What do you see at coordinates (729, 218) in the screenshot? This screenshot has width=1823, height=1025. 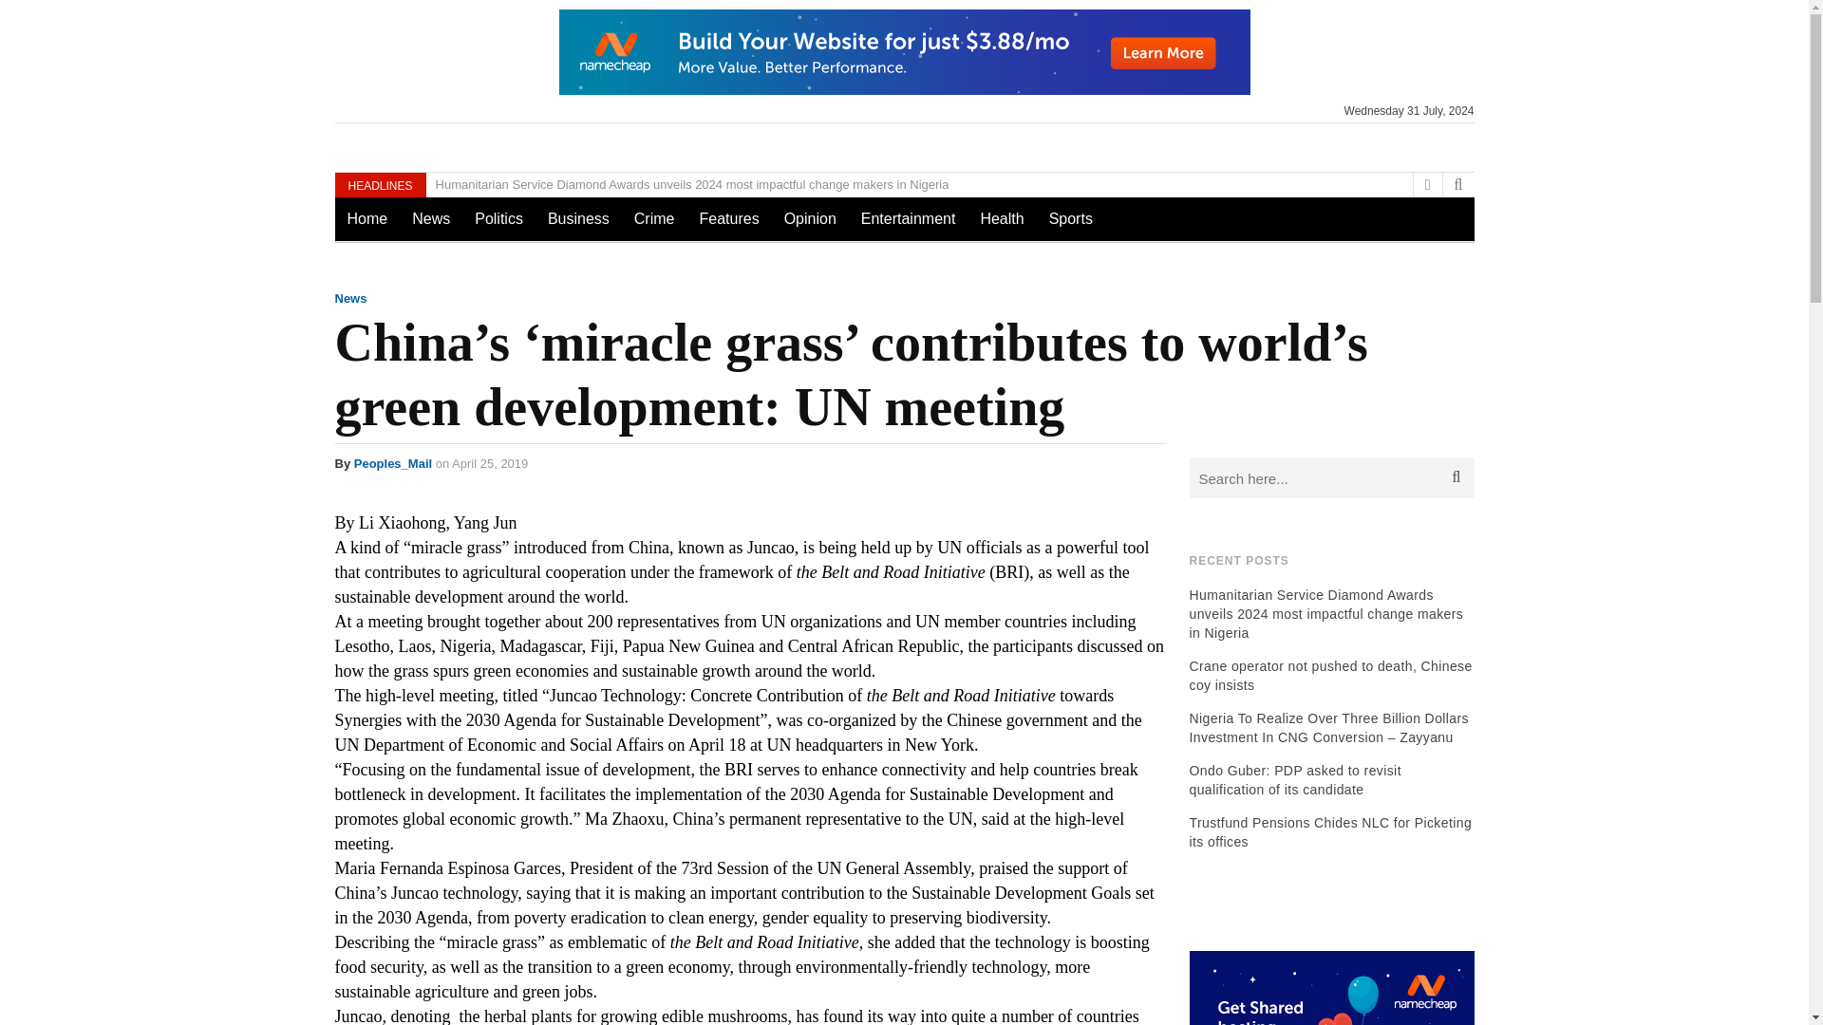 I see `Features` at bounding box center [729, 218].